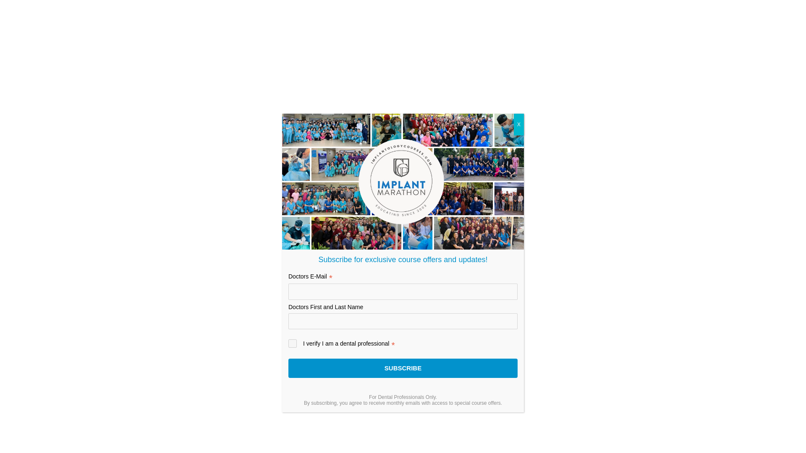  What do you see at coordinates (506, 8) in the screenshot?
I see `Gallery` at bounding box center [506, 8].